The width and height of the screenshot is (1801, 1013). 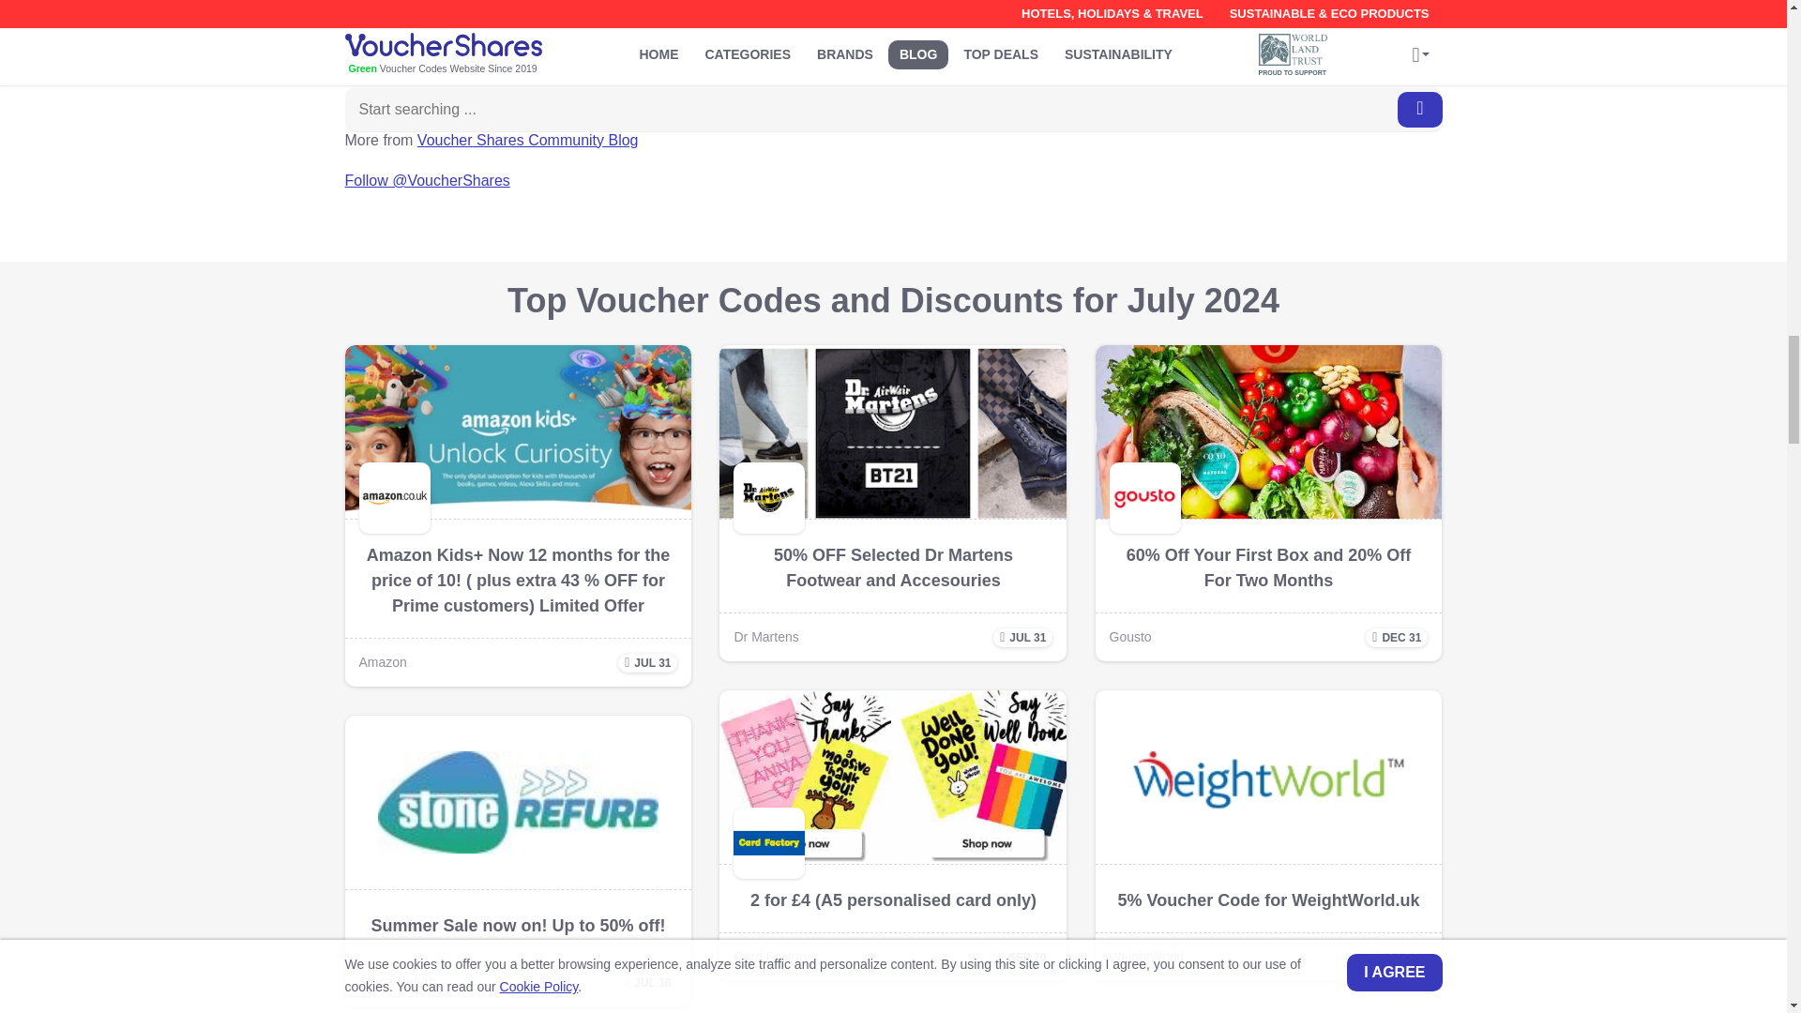 I want to click on Dr Martens, so click(x=765, y=636).